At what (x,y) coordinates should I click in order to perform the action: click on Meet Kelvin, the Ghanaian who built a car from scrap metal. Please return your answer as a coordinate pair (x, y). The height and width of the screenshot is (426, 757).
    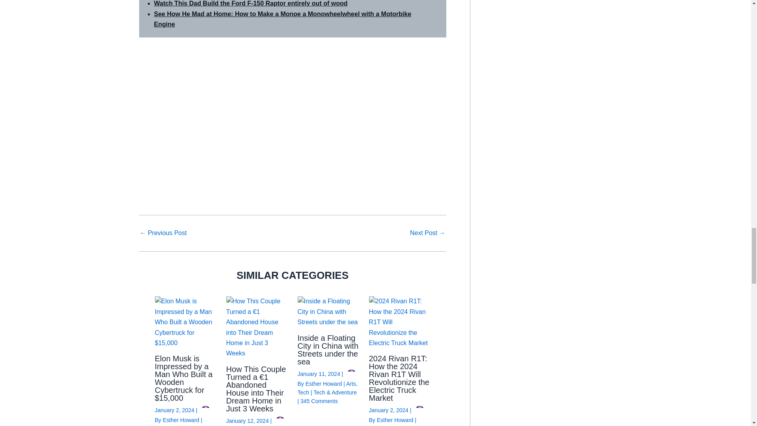
    Looking at the image, I should click on (428, 233).